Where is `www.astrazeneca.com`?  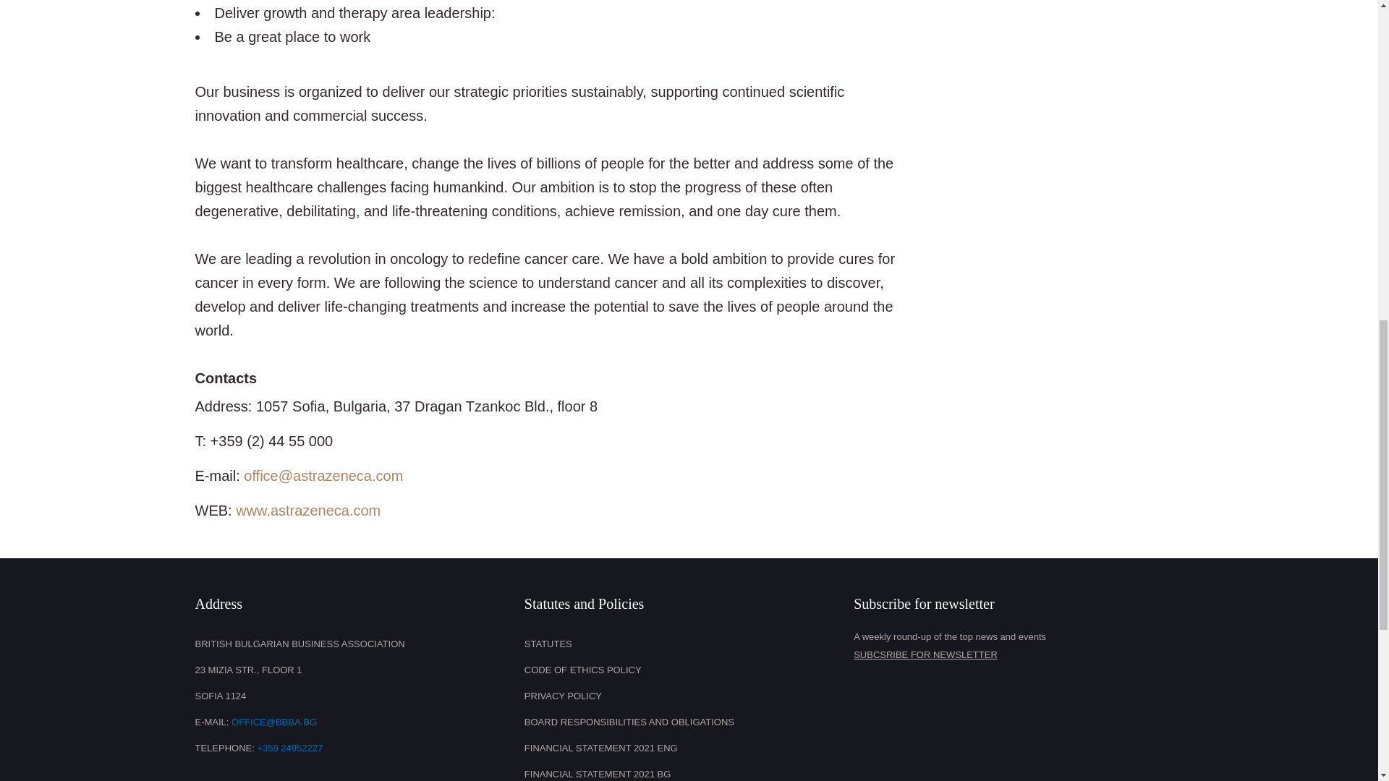 www.astrazeneca.com is located at coordinates (308, 511).